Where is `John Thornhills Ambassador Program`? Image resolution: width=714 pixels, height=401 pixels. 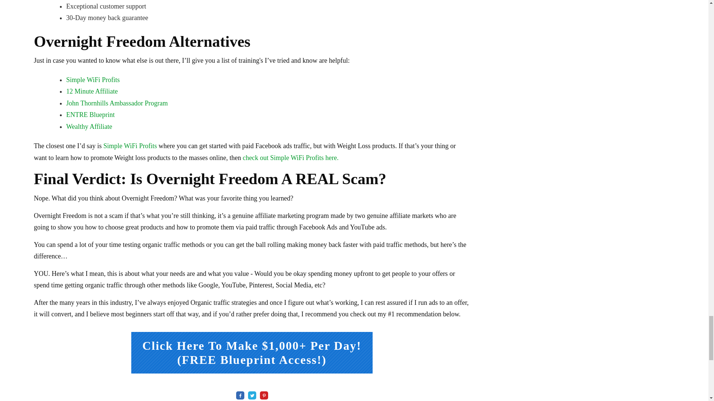
John Thornhills Ambassador Program is located at coordinates (117, 103).